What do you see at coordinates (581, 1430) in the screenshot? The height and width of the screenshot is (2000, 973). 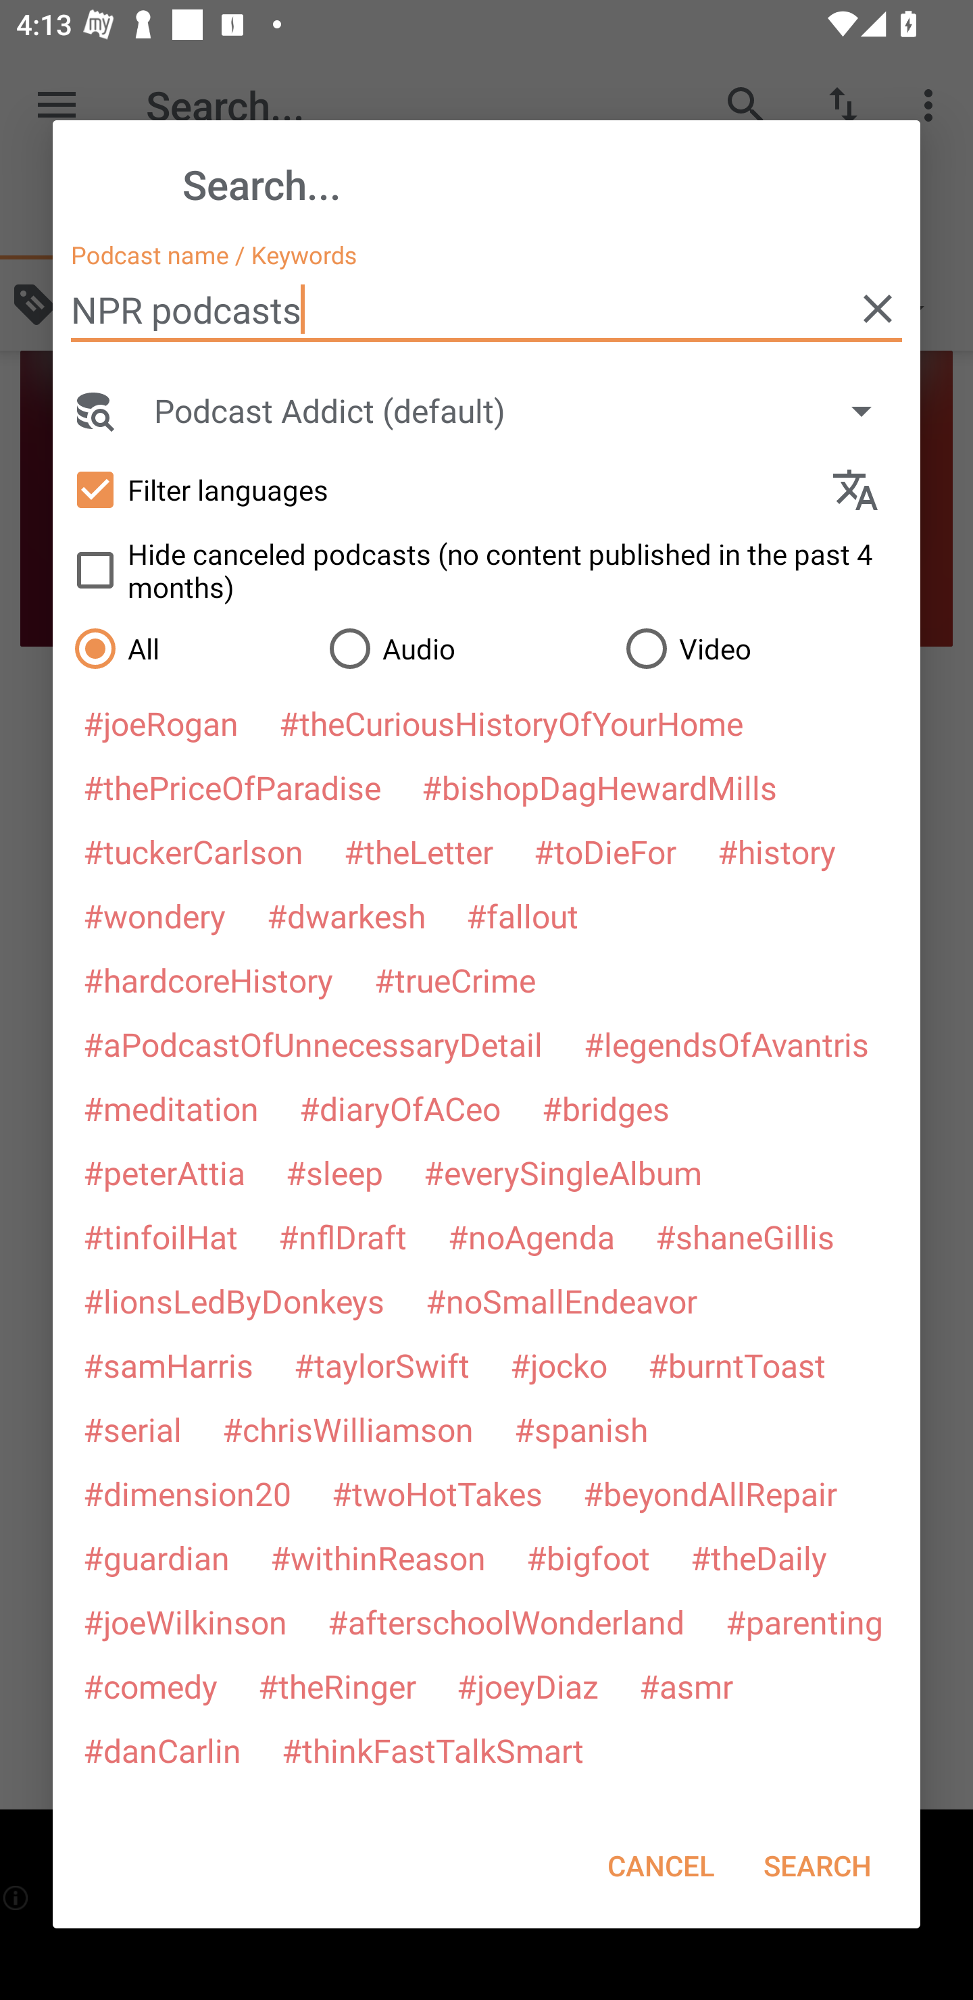 I see `#spanish` at bounding box center [581, 1430].